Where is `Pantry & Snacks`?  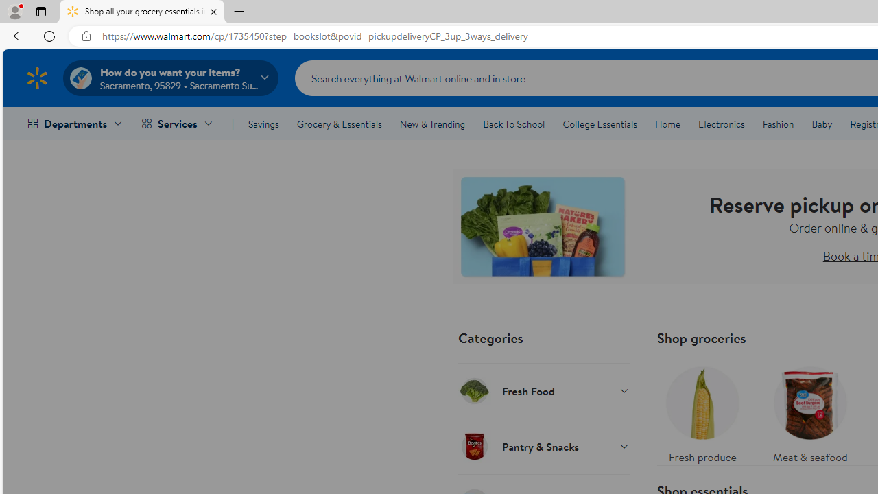
Pantry & Snacks is located at coordinates (543, 446).